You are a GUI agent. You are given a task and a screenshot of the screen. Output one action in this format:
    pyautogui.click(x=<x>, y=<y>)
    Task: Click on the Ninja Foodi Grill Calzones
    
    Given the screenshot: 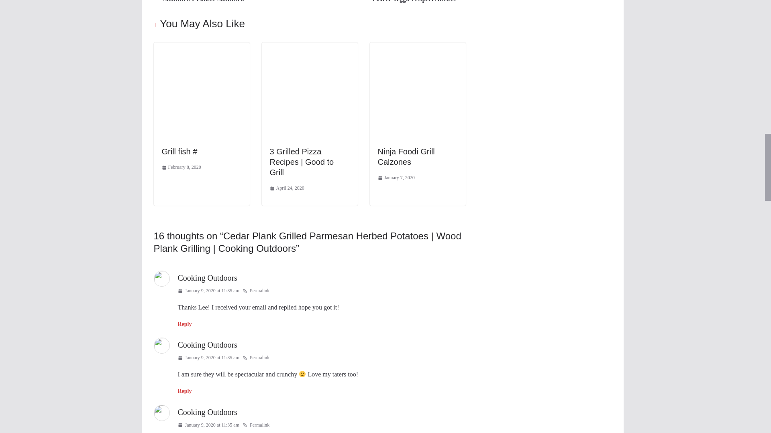 What is the action you would take?
    pyautogui.click(x=406, y=156)
    